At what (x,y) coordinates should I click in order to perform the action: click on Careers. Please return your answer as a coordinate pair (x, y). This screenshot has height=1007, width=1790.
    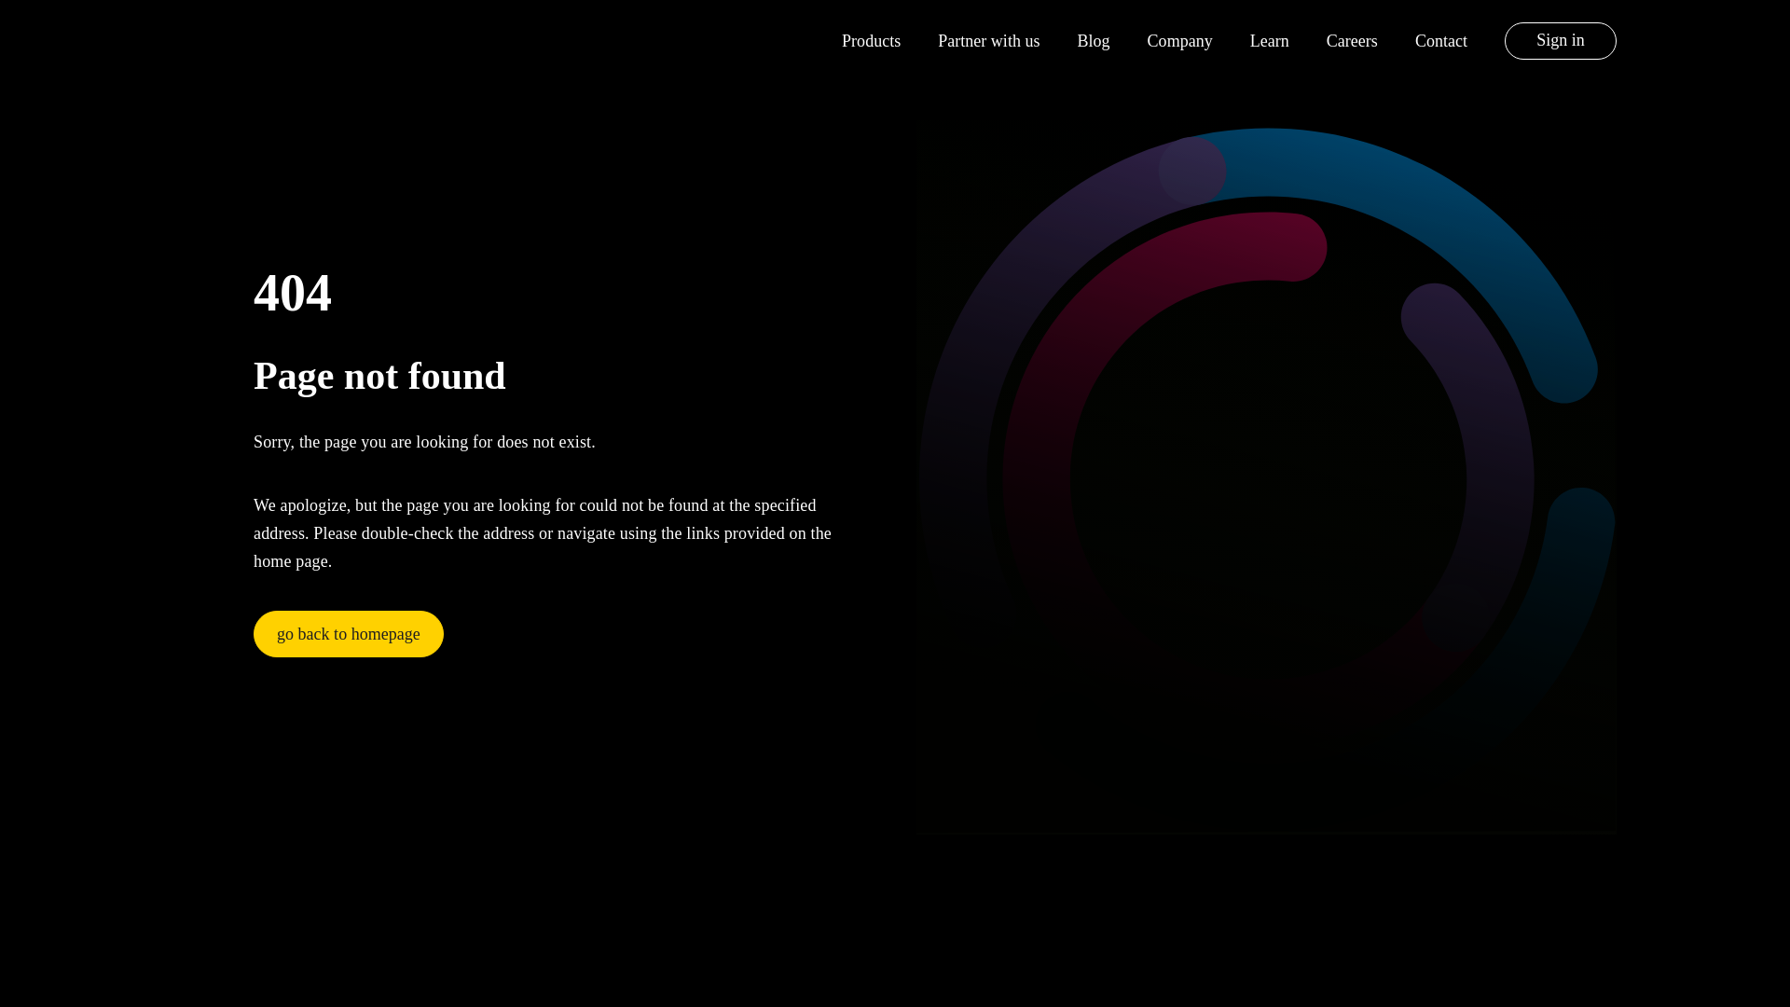
    Looking at the image, I should click on (1352, 41).